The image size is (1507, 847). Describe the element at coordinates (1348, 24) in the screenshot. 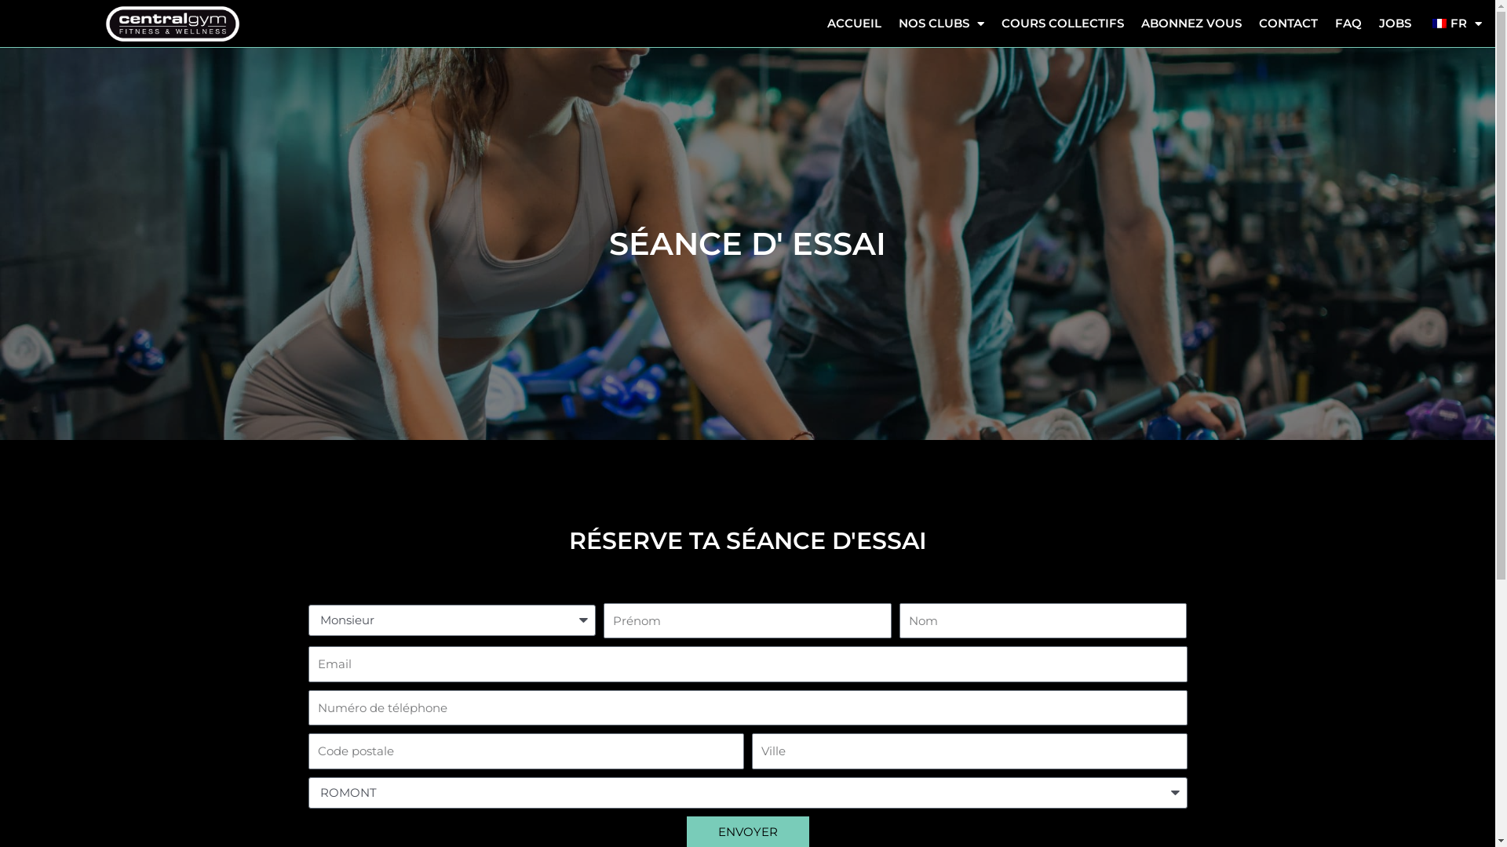

I see `FAQ` at that location.